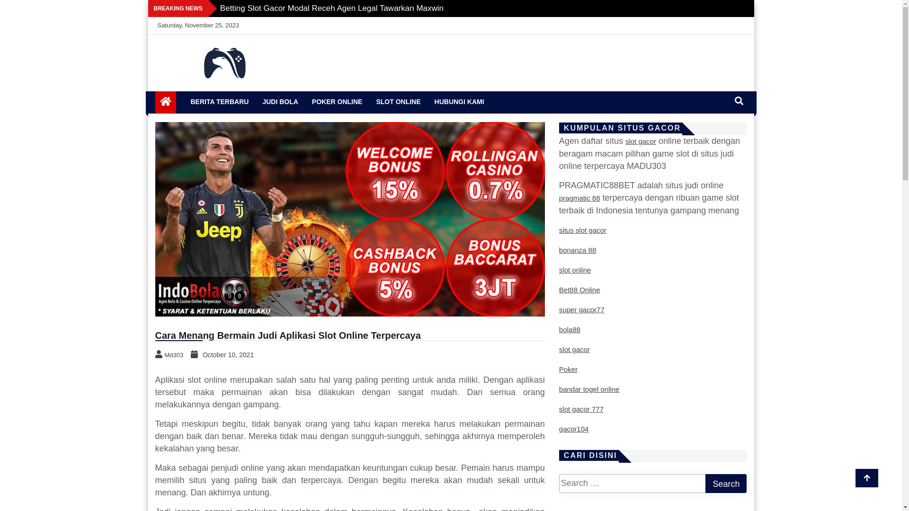  What do you see at coordinates (583, 230) in the screenshot?
I see `situs slot gacor` at bounding box center [583, 230].